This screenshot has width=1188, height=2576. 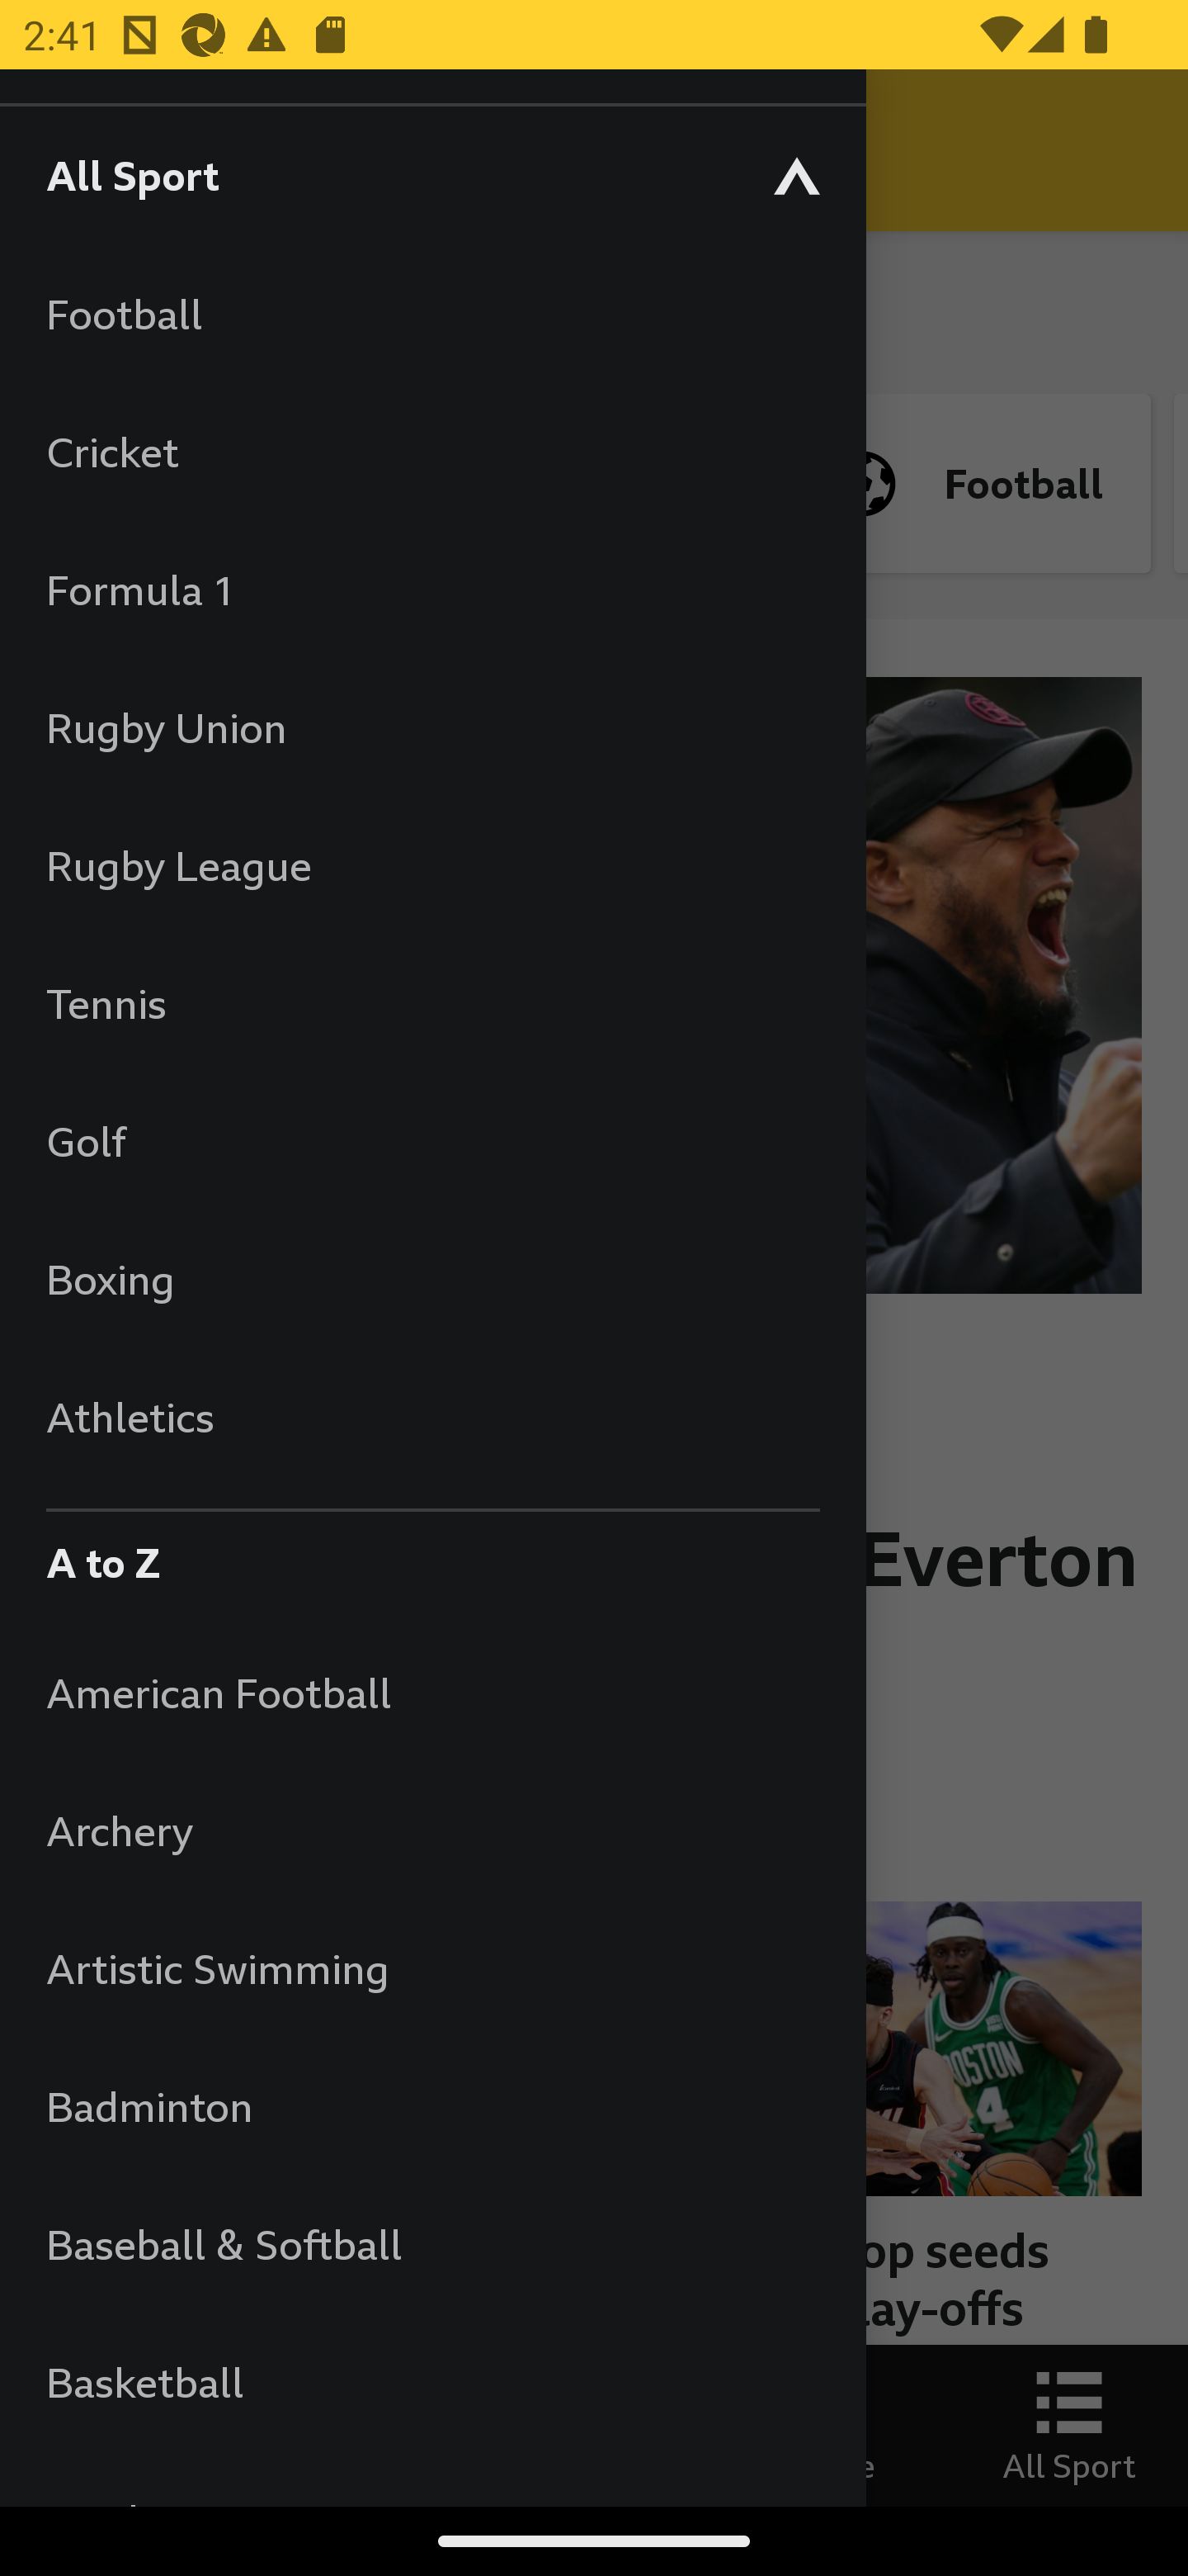 What do you see at coordinates (432, 451) in the screenshot?
I see `Cricket` at bounding box center [432, 451].